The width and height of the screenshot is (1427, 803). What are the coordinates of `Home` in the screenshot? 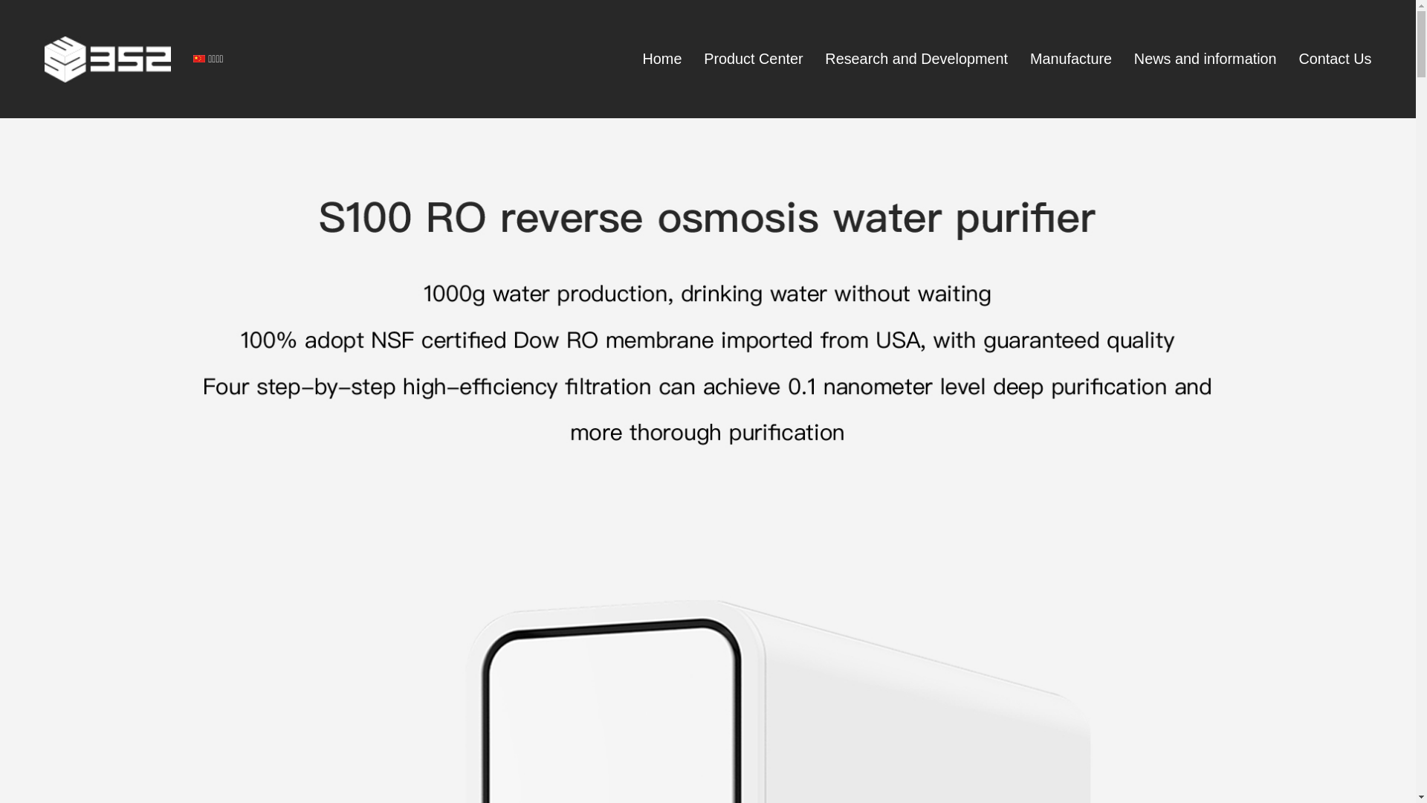 It's located at (663, 59).